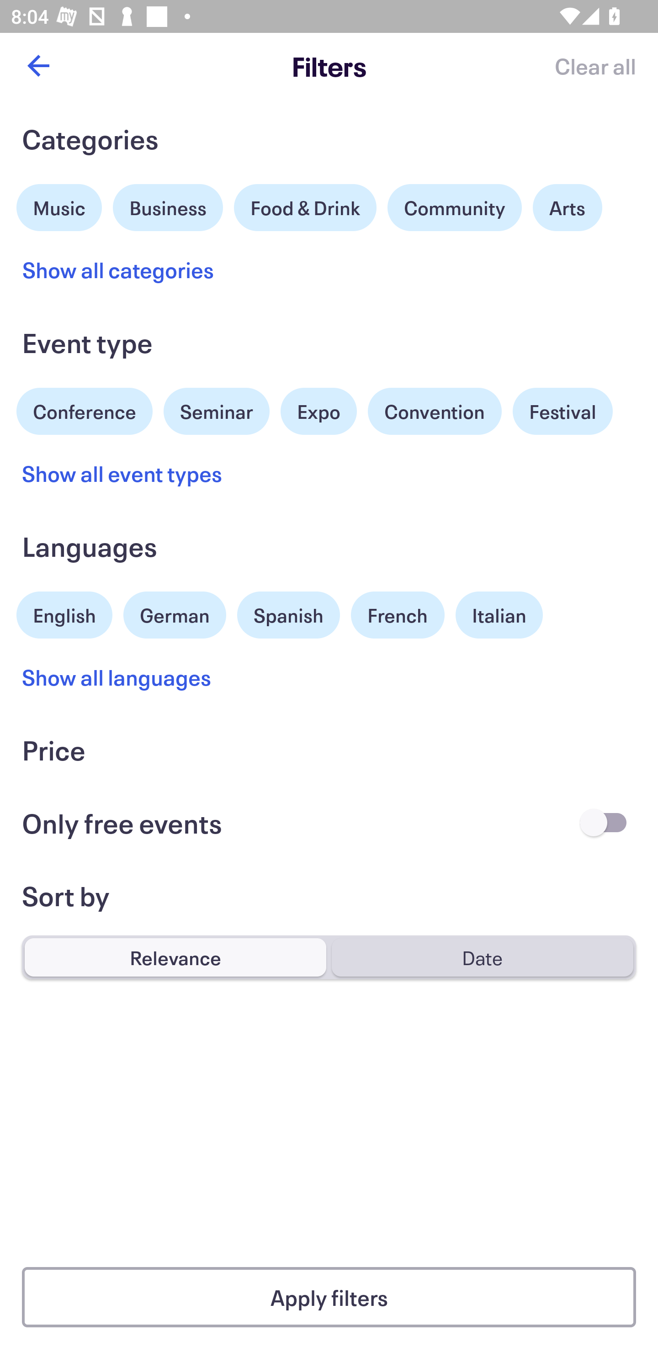 The height and width of the screenshot is (1352, 658). What do you see at coordinates (434, 411) in the screenshot?
I see `Convention` at bounding box center [434, 411].